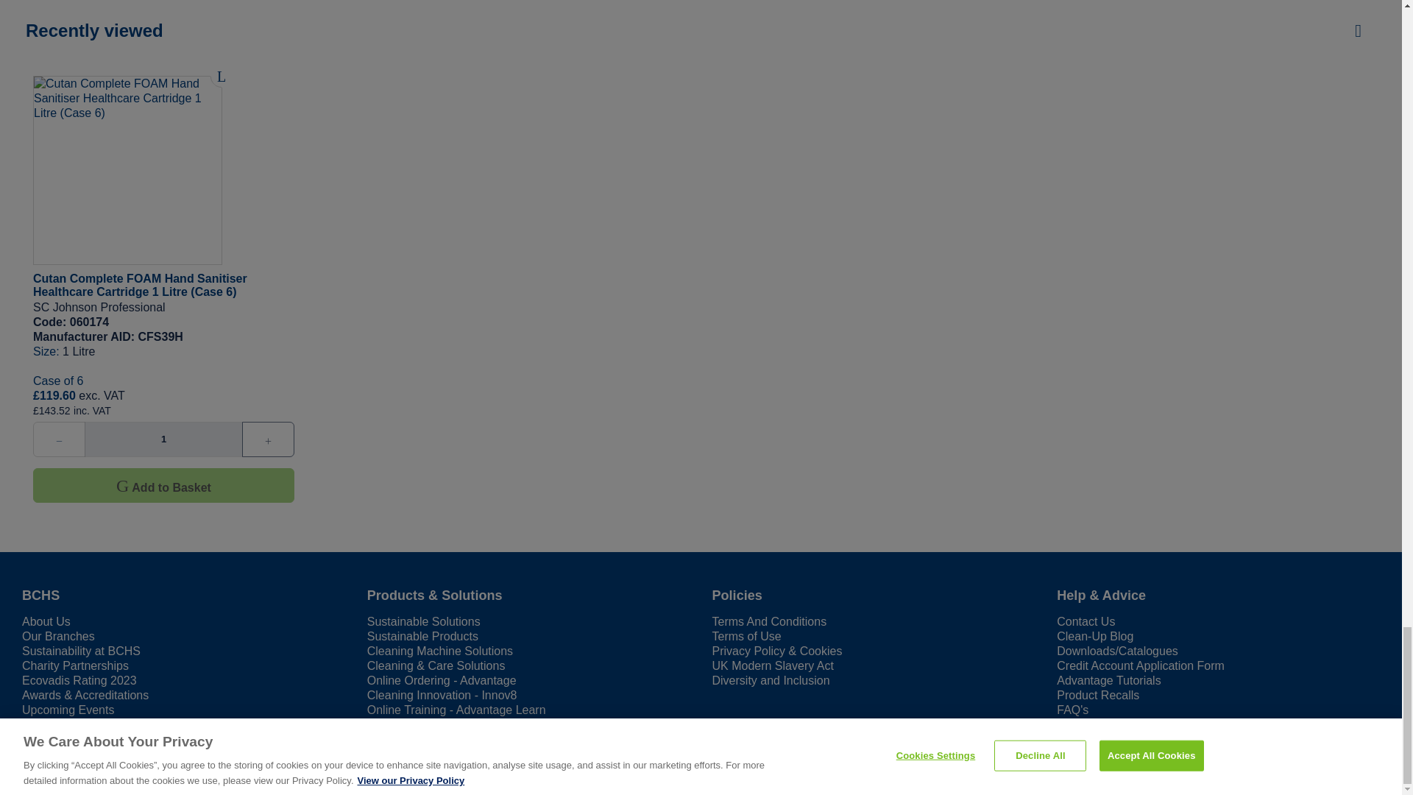 This screenshot has height=795, width=1413. Describe the element at coordinates (163, 439) in the screenshot. I see `1` at that location.